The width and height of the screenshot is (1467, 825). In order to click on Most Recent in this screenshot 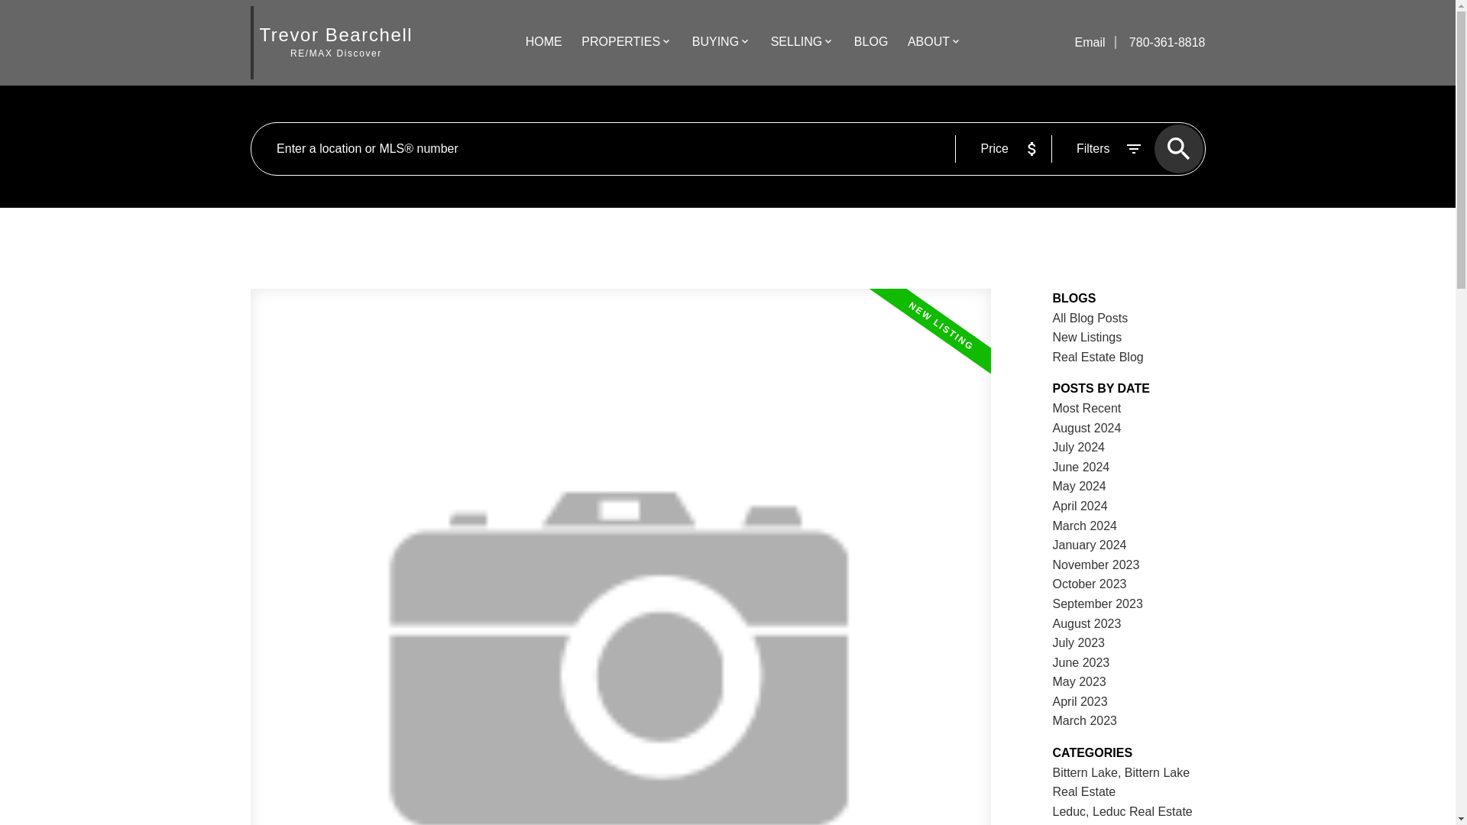, I will do `click(1087, 408)`.